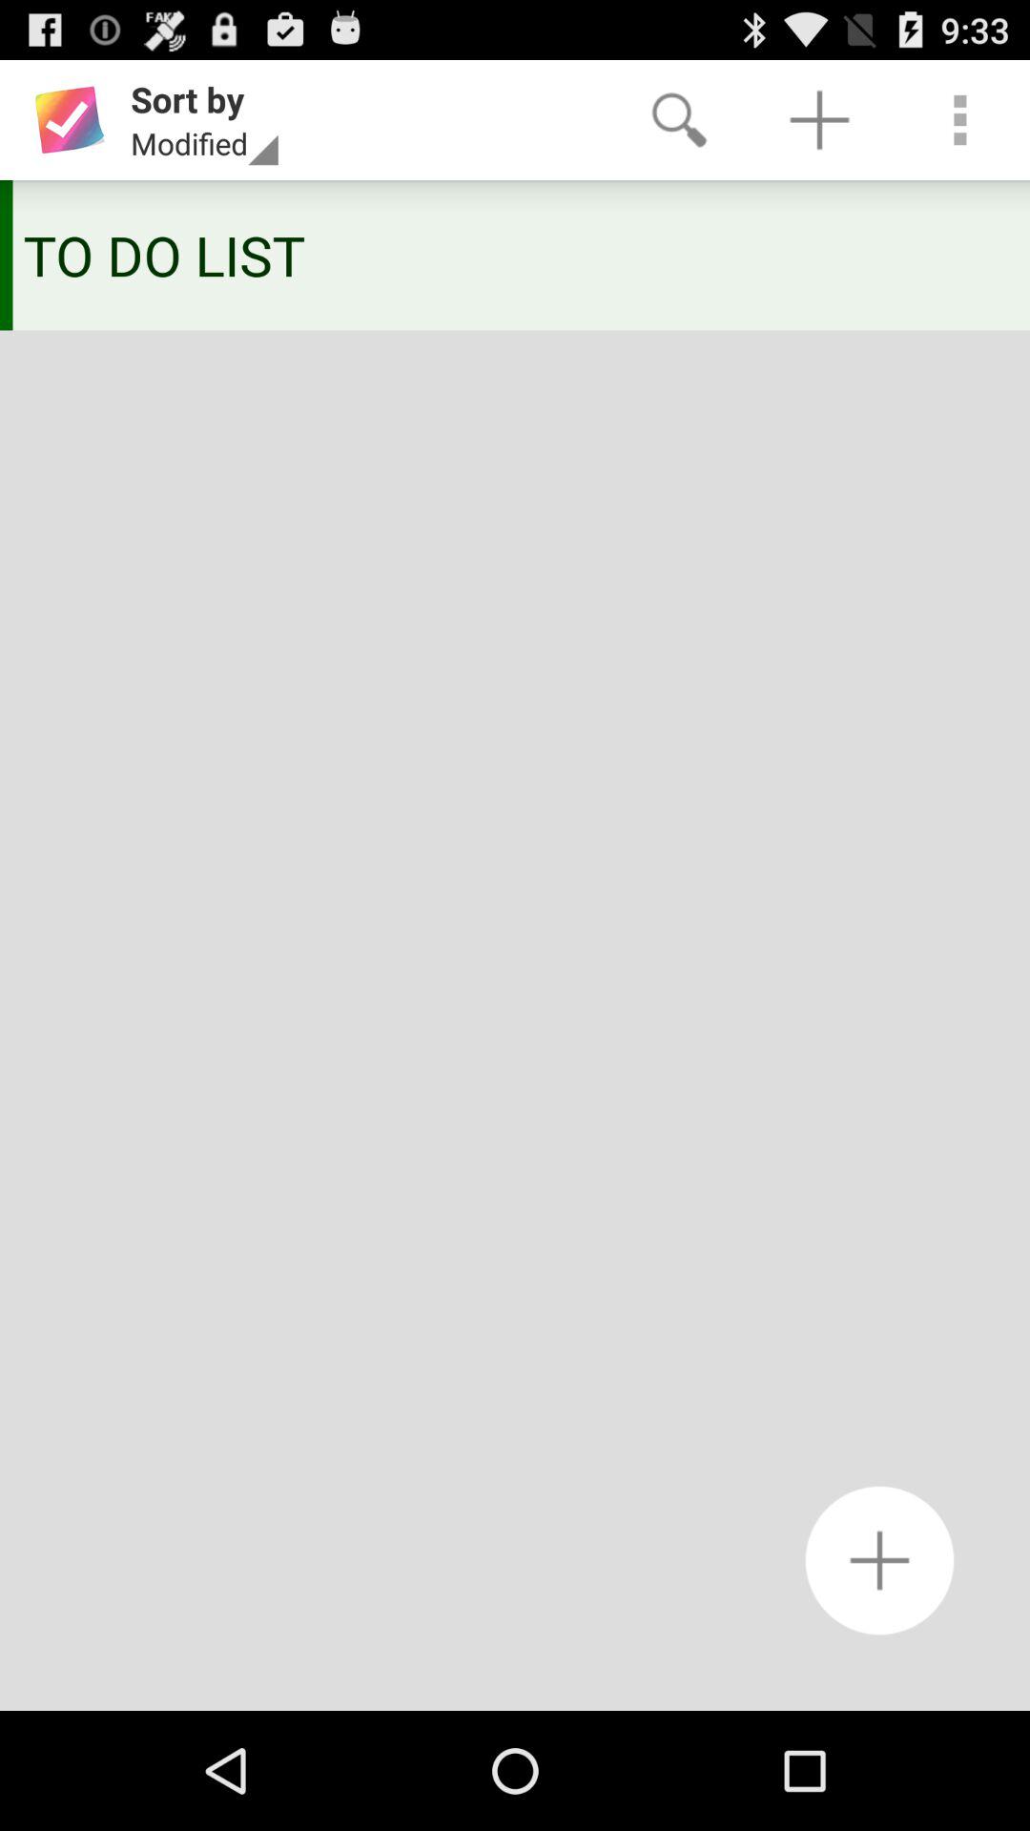  Describe the element at coordinates (819, 120) in the screenshot. I see `launch app above the to do list` at that location.